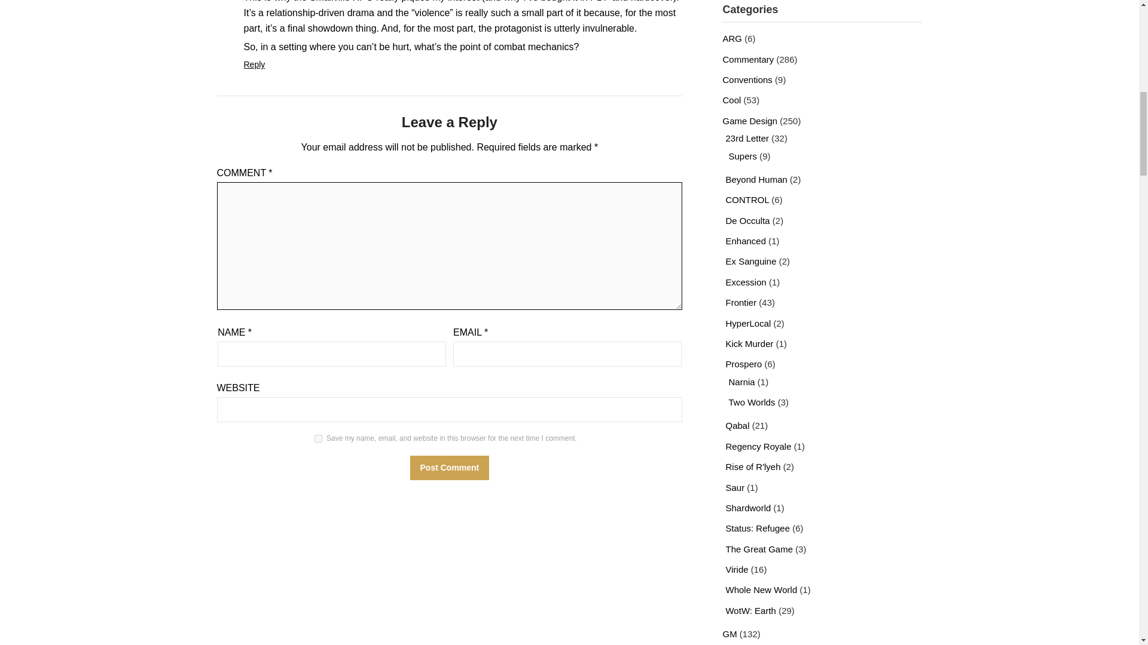  I want to click on Beyond Human, so click(756, 179).